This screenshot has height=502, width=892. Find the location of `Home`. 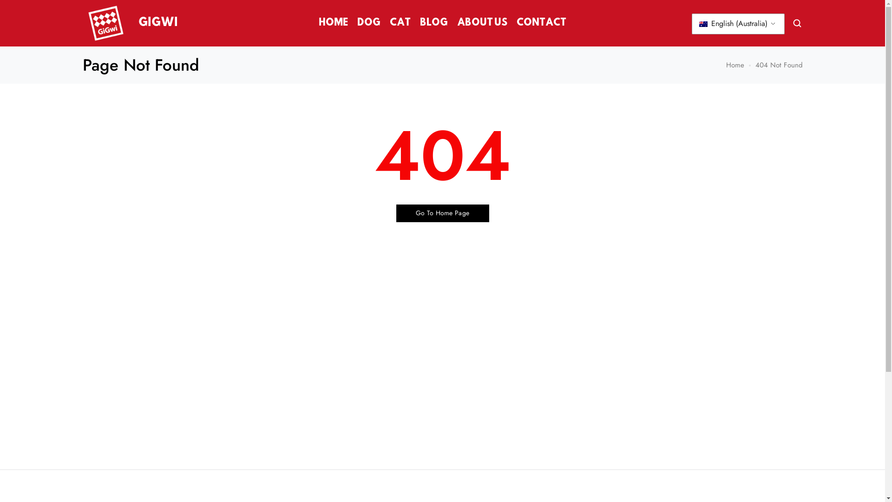

Home is located at coordinates (735, 65).